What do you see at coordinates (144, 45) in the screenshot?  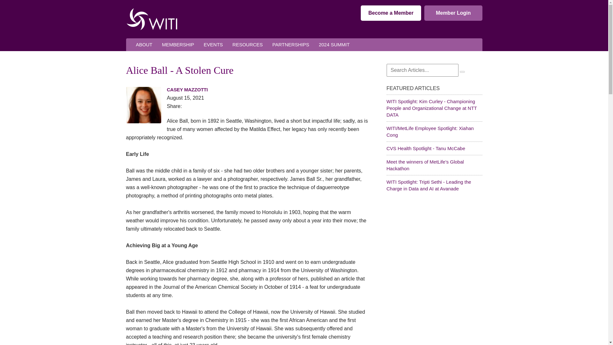 I see `ABOUT` at bounding box center [144, 45].